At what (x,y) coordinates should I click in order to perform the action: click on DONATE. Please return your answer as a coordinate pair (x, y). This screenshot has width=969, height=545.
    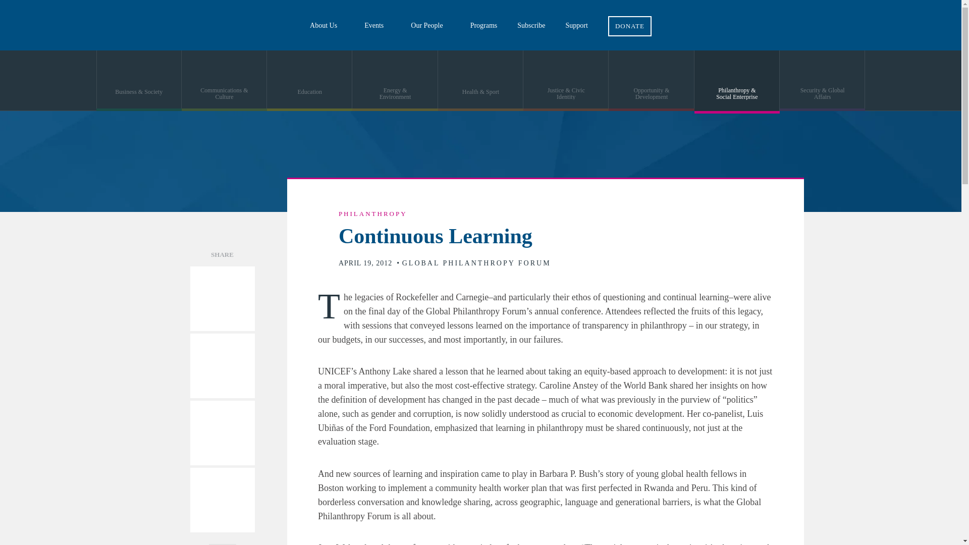
    Looking at the image, I should click on (630, 18).